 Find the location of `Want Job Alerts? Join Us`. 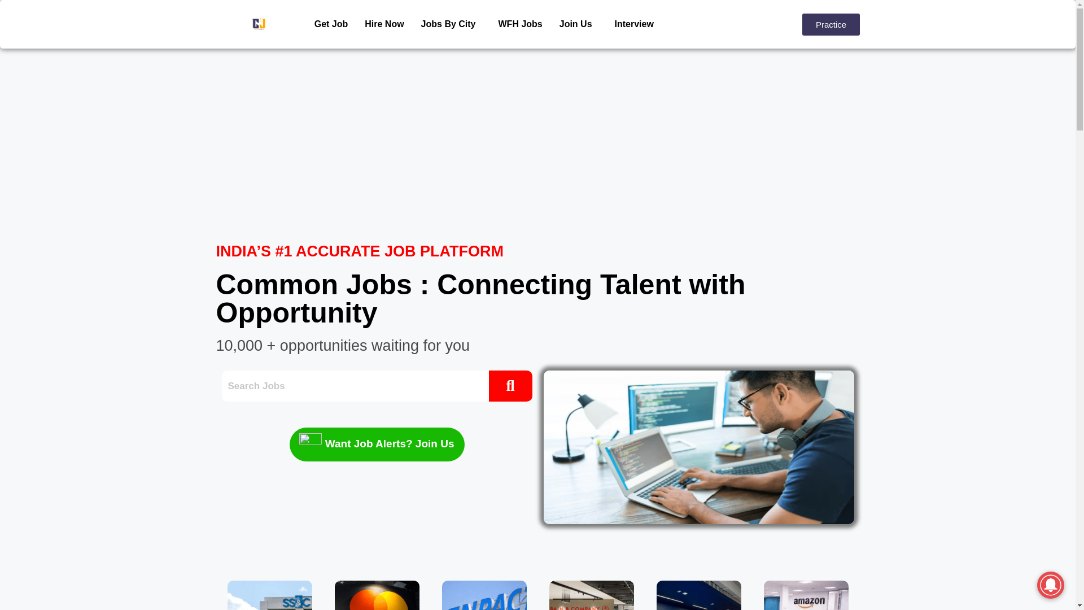

Want Job Alerts? Join Us is located at coordinates (376, 444).